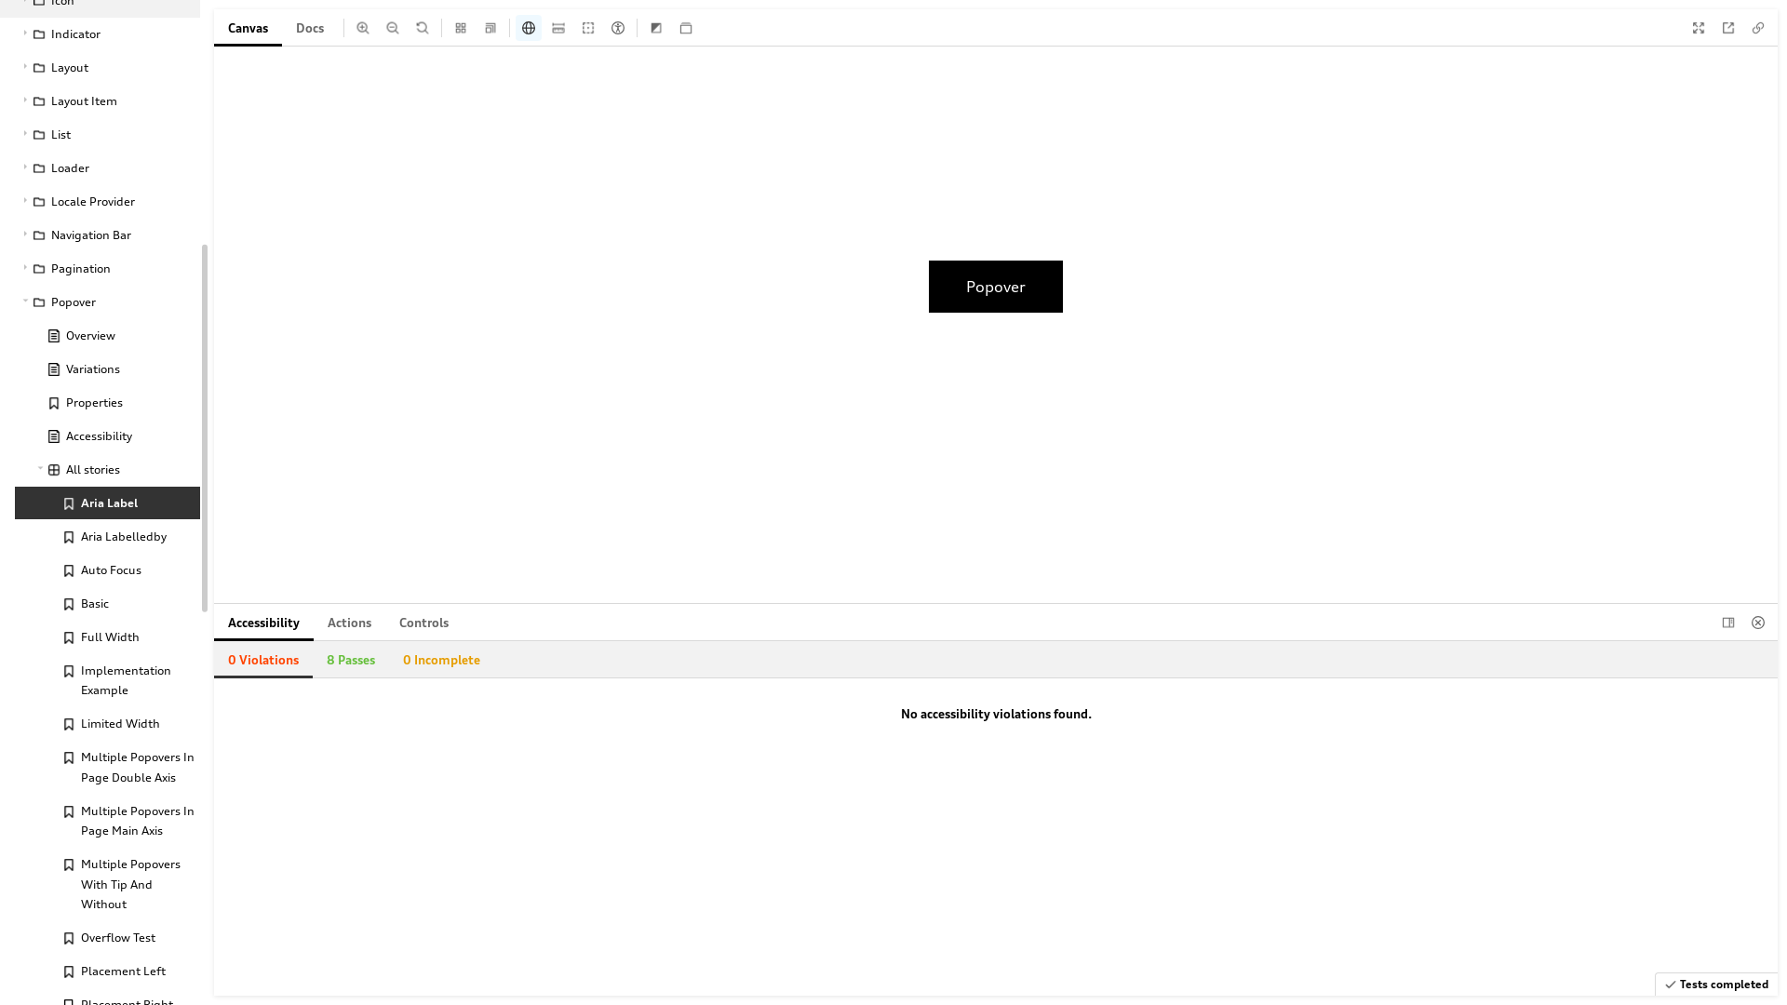 The image size is (1787, 1005). Describe the element at coordinates (1758, 623) in the screenshot. I see `Hide addons [A]` at that location.